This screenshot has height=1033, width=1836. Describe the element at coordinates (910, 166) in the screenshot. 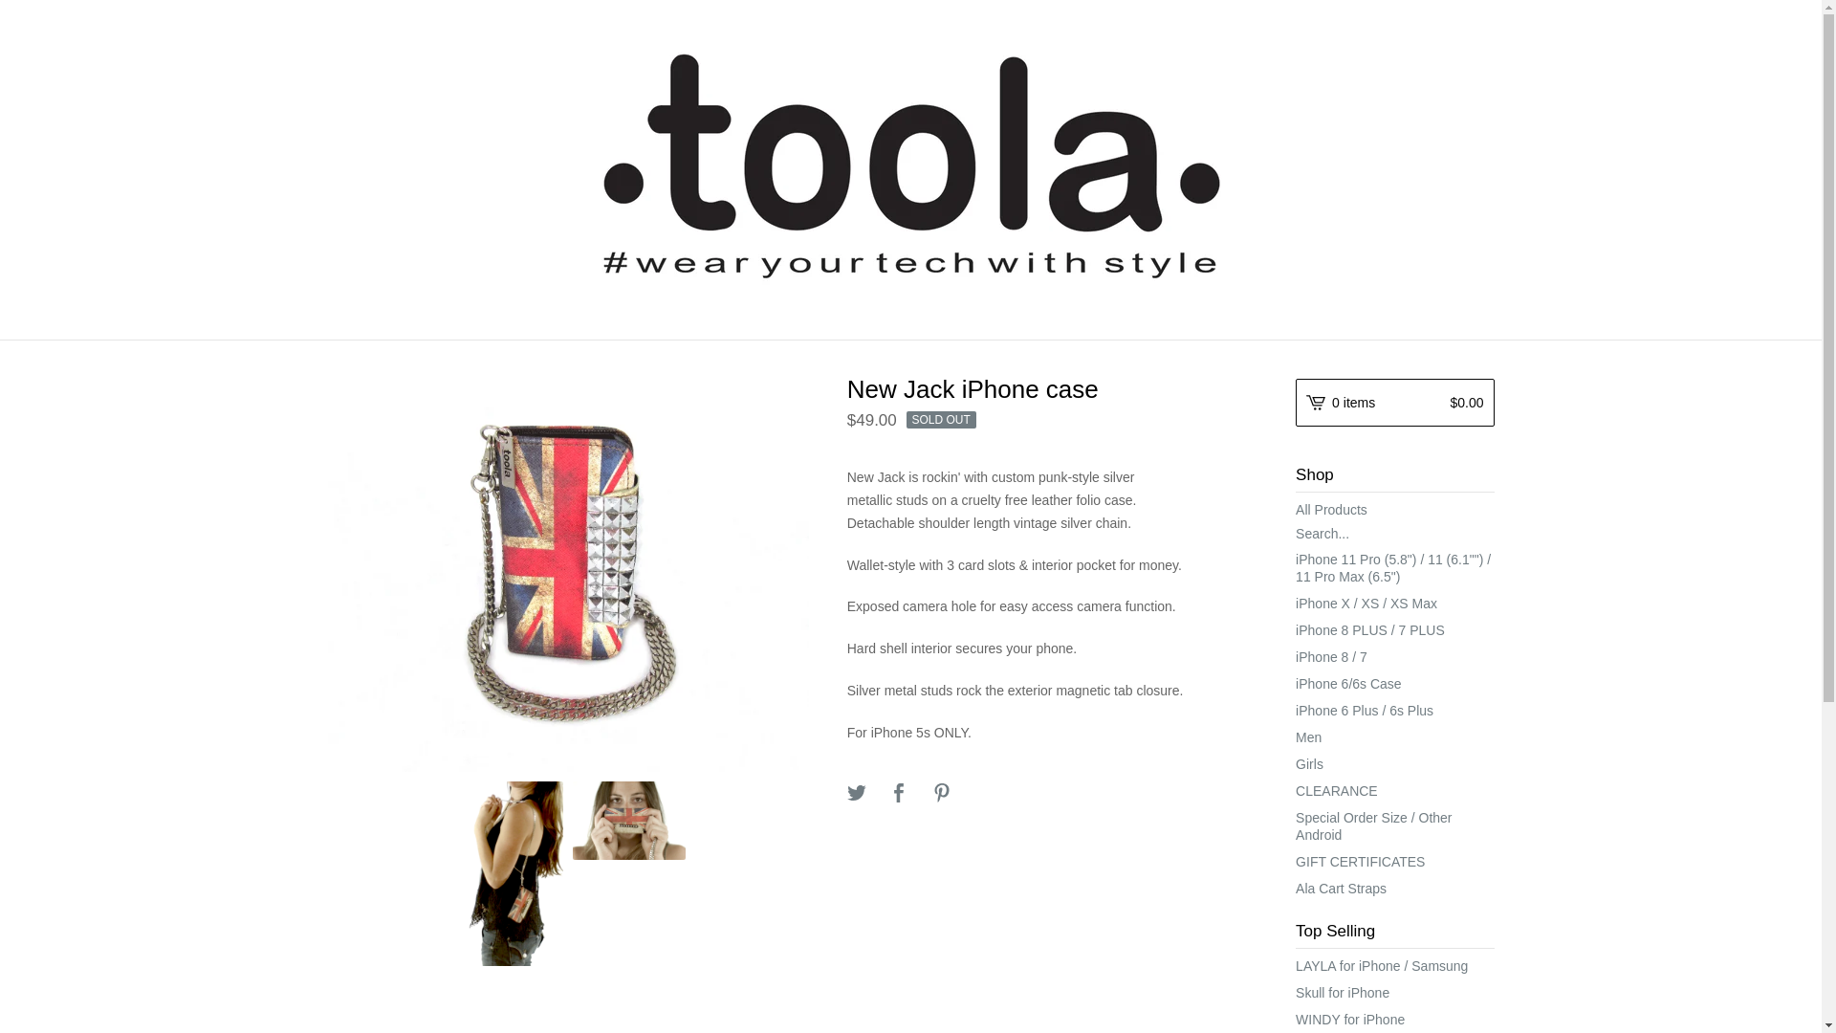

I see `TOOLAstyle` at that location.